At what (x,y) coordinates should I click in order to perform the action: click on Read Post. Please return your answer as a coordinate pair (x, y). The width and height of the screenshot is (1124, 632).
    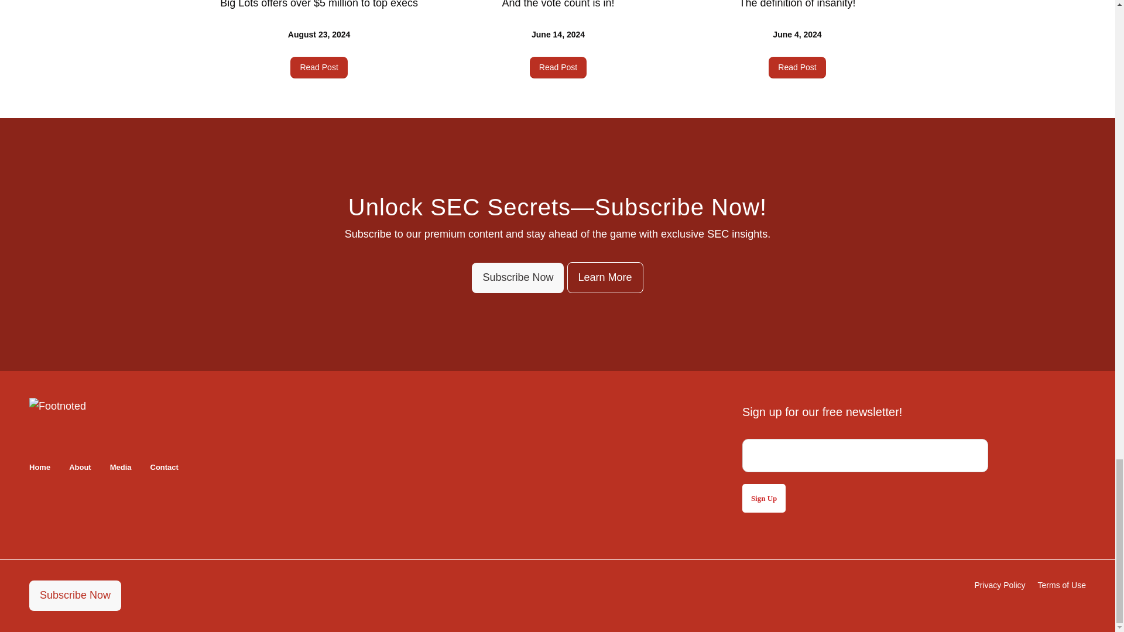
    Looking at the image, I should click on (558, 67).